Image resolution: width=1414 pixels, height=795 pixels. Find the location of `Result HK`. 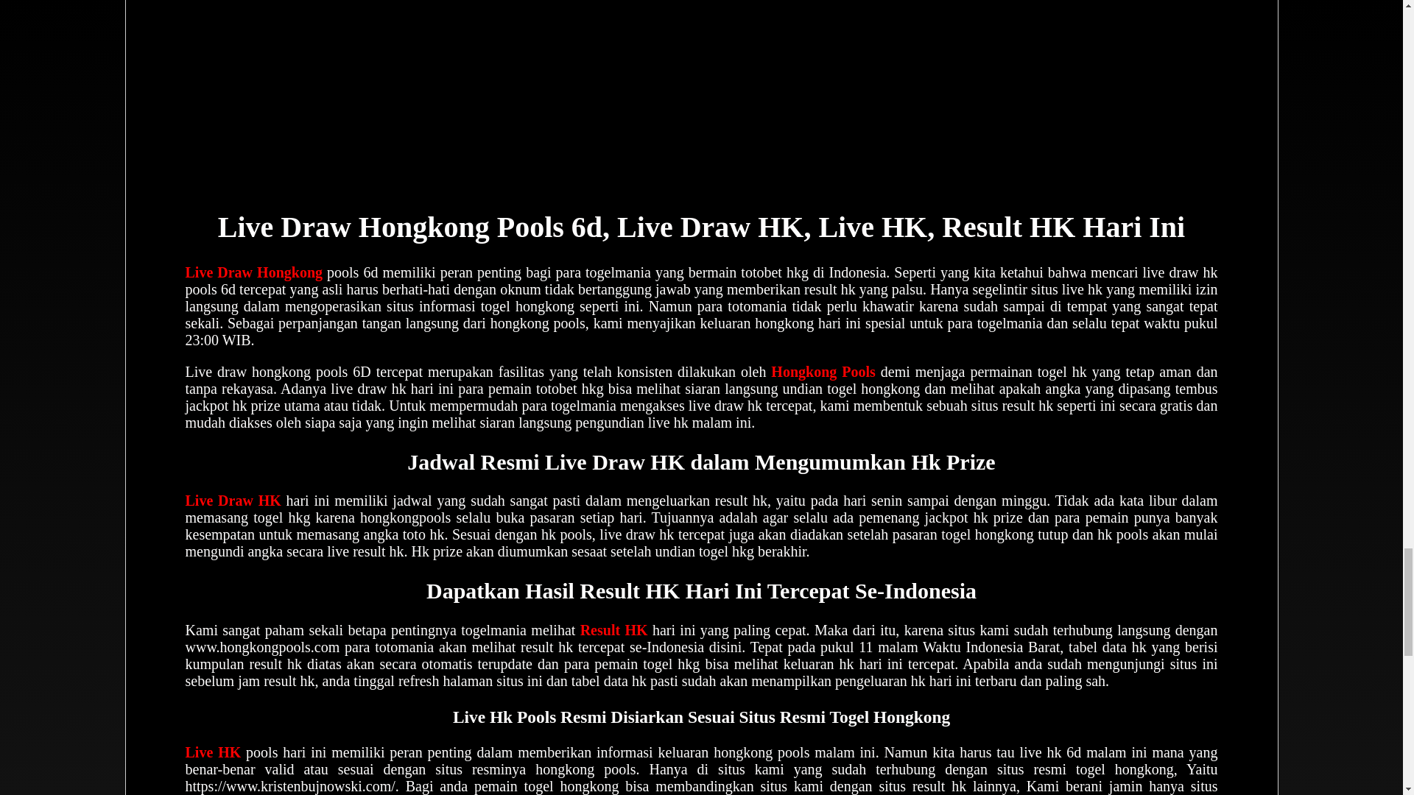

Result HK is located at coordinates (613, 630).